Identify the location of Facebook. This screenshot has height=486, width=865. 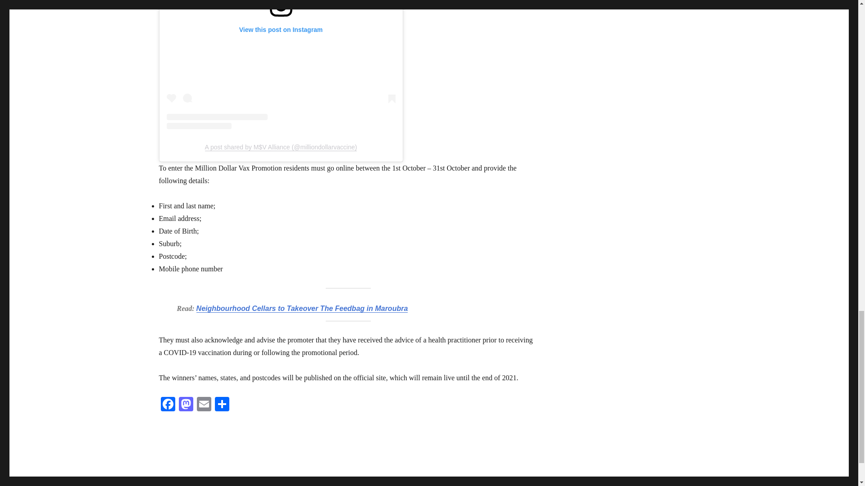
(167, 405).